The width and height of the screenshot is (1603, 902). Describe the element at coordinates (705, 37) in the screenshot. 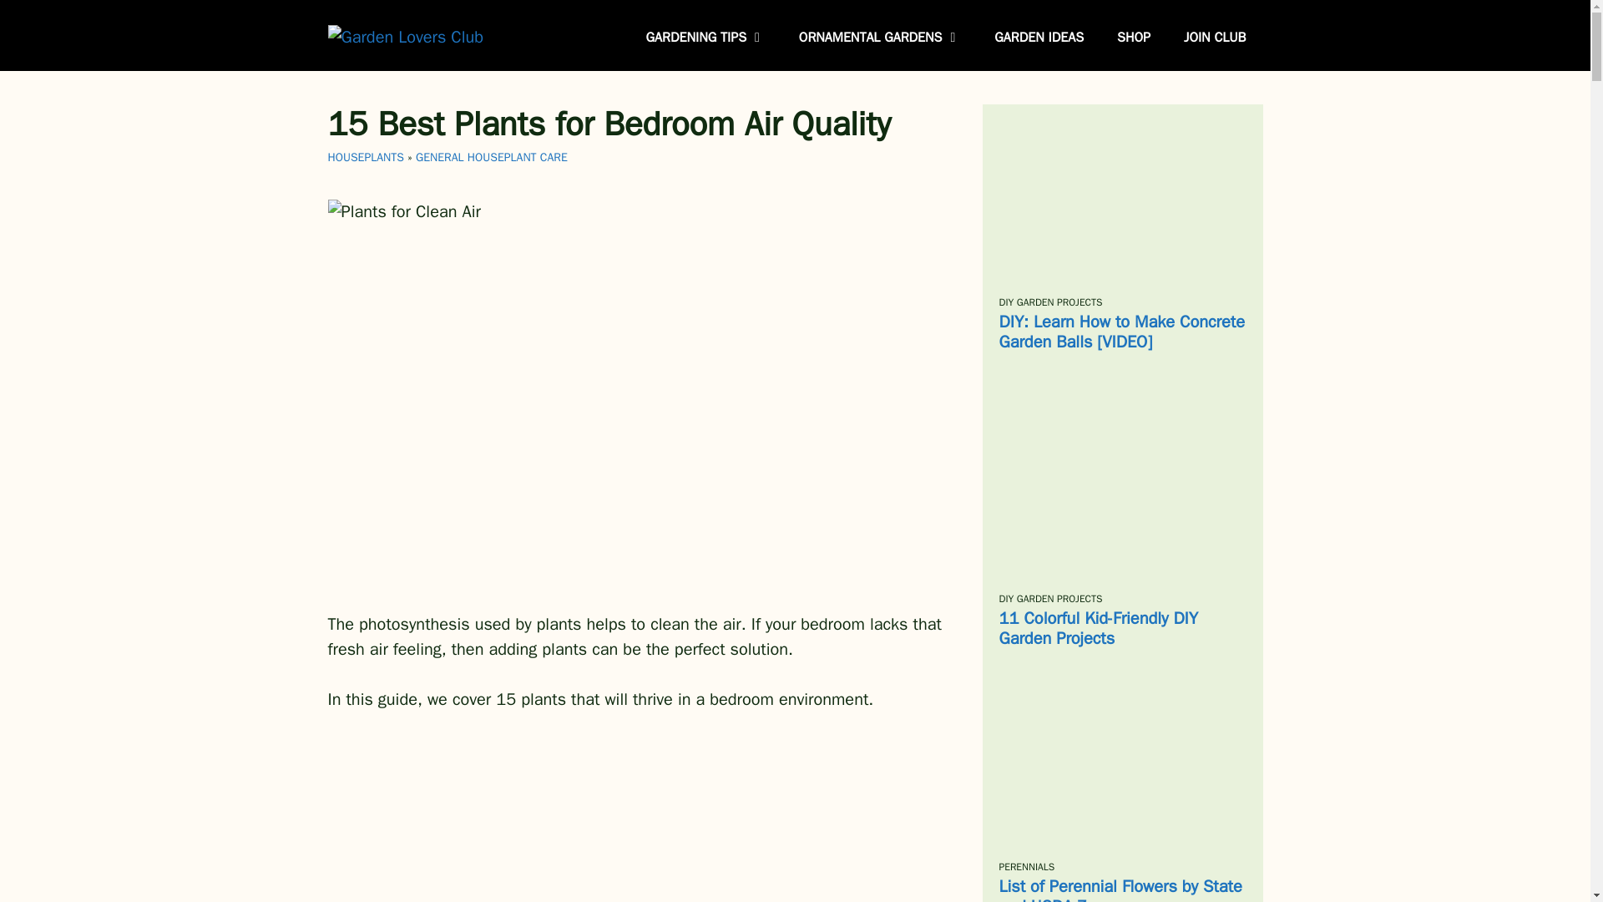

I see `GARDENING TIPS` at that location.